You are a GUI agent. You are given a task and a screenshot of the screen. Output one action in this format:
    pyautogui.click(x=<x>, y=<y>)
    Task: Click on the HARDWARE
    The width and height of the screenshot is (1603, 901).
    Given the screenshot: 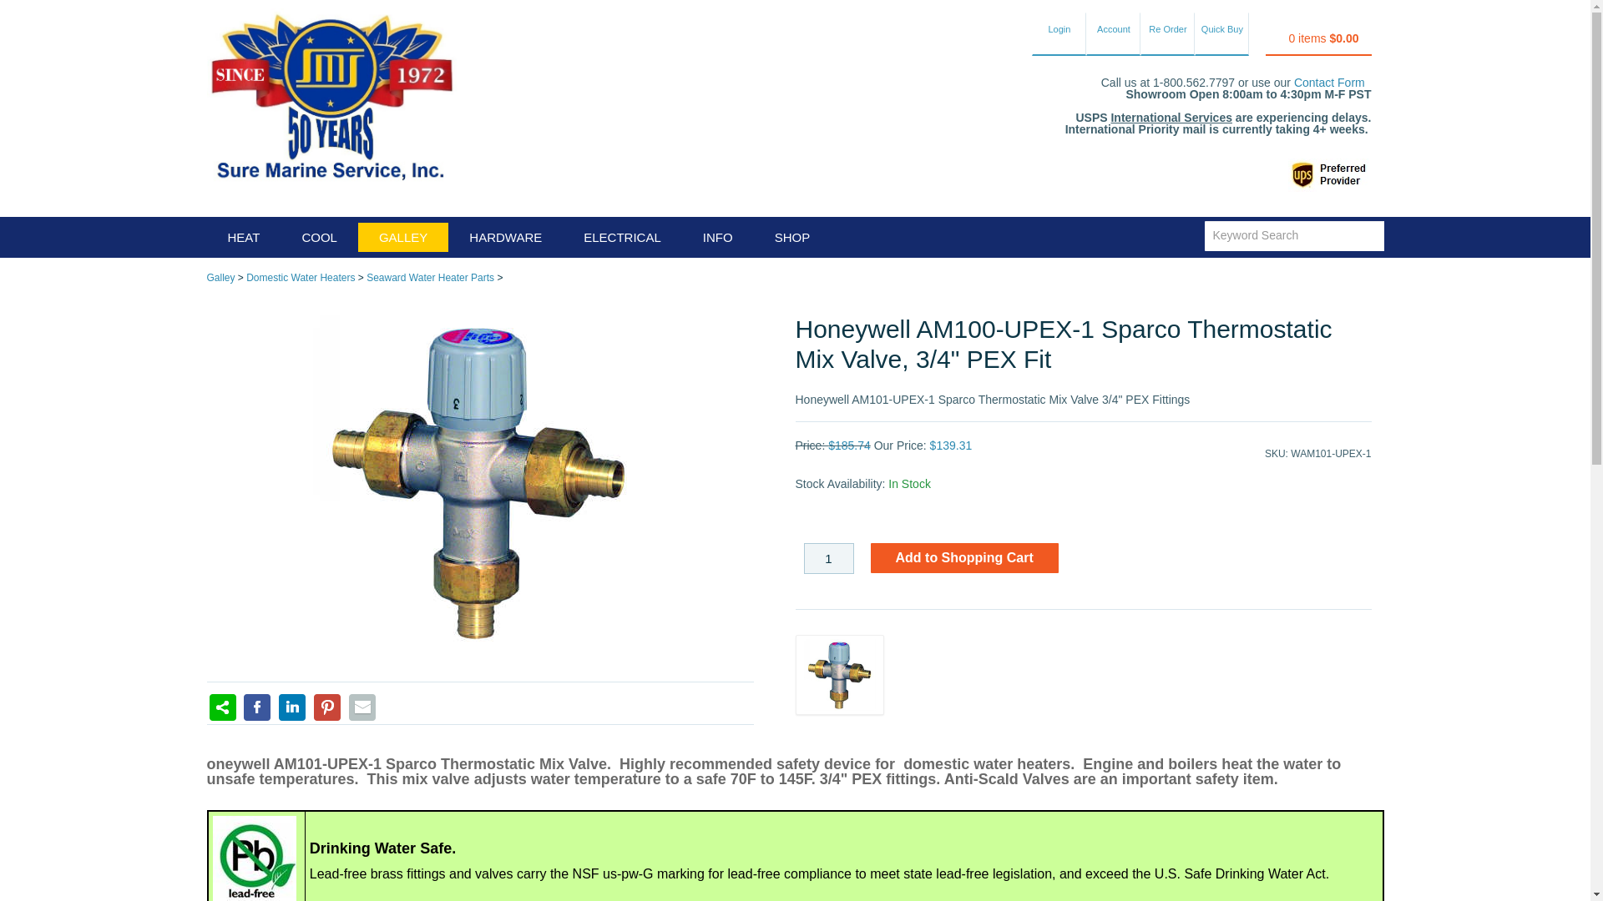 What is the action you would take?
    pyautogui.click(x=505, y=237)
    